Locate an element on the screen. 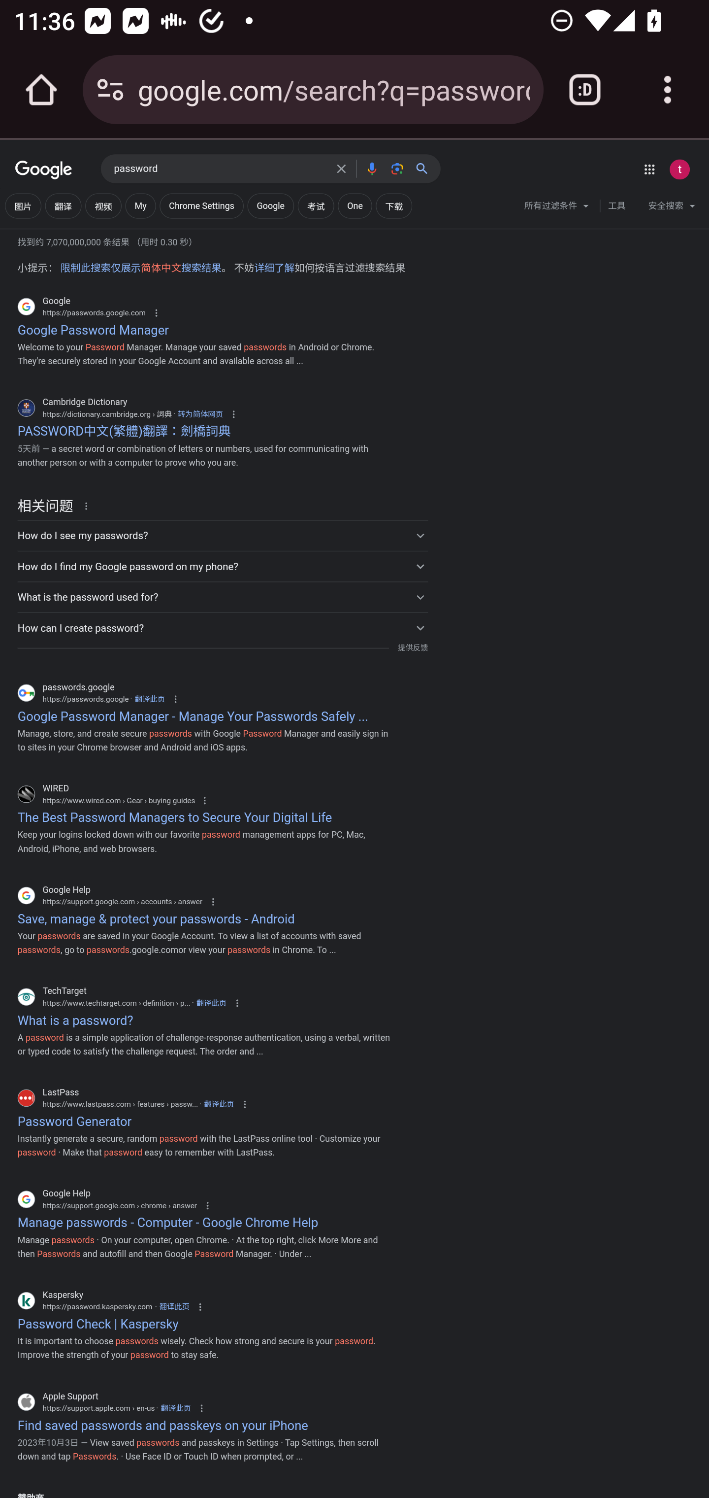 This screenshot has width=709, height=1498. 翻译此页 is located at coordinates (174, 1307).